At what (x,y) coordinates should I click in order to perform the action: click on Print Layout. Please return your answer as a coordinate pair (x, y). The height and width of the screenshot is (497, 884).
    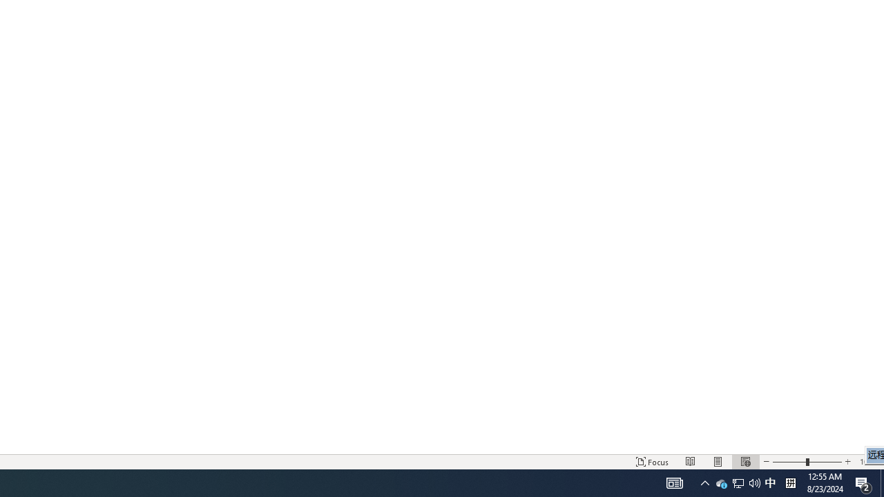
    Looking at the image, I should click on (718, 461).